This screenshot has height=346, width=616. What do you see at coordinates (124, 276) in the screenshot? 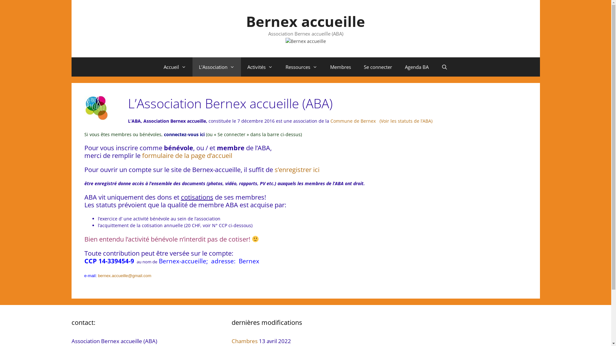
I see `bernex.accueille@gmail.com` at bounding box center [124, 276].